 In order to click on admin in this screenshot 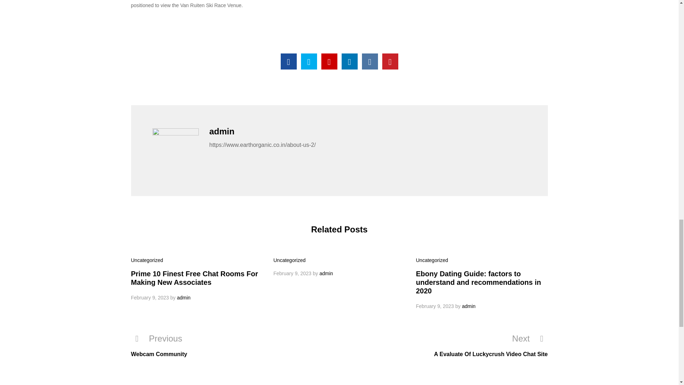, I will do `click(184, 298)`.